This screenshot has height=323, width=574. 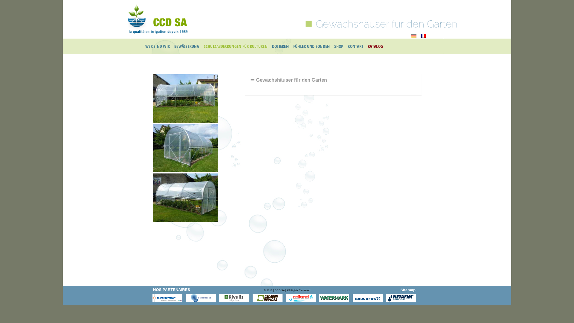 I want to click on KONTAKT, so click(x=355, y=46).